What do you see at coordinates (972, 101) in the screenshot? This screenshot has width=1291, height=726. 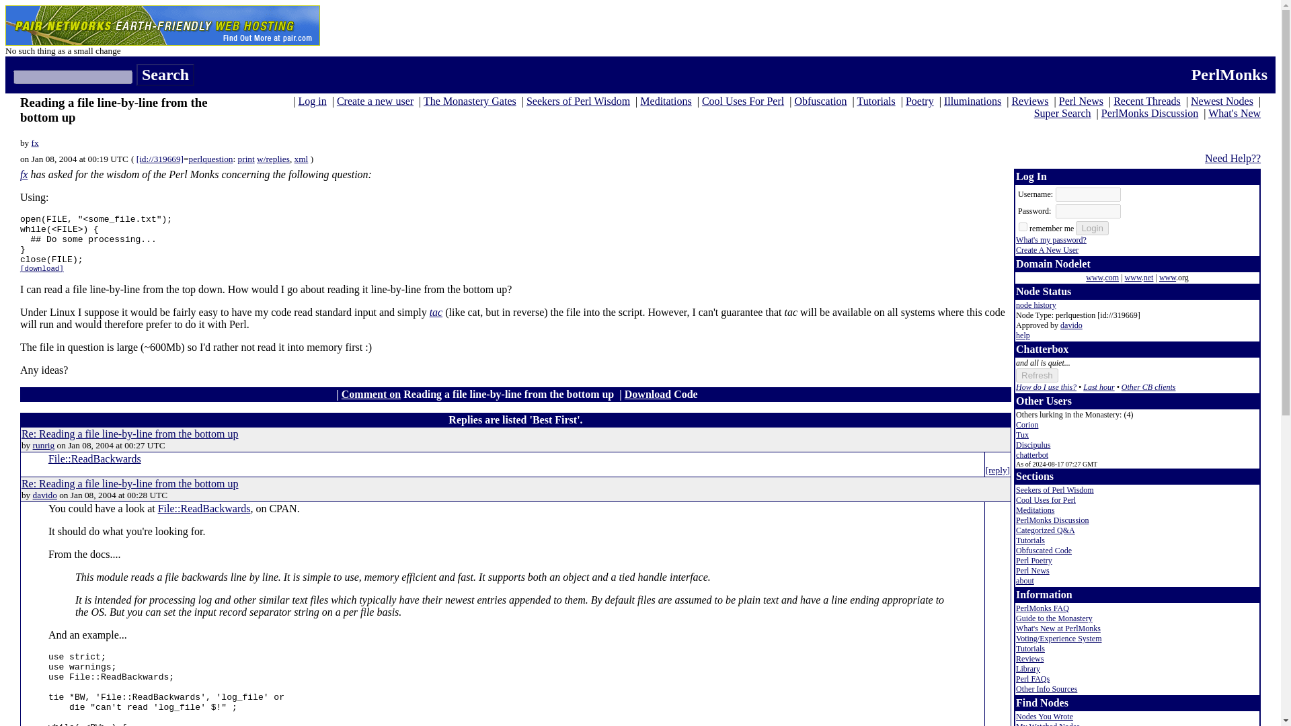 I see `Illuminations` at bounding box center [972, 101].